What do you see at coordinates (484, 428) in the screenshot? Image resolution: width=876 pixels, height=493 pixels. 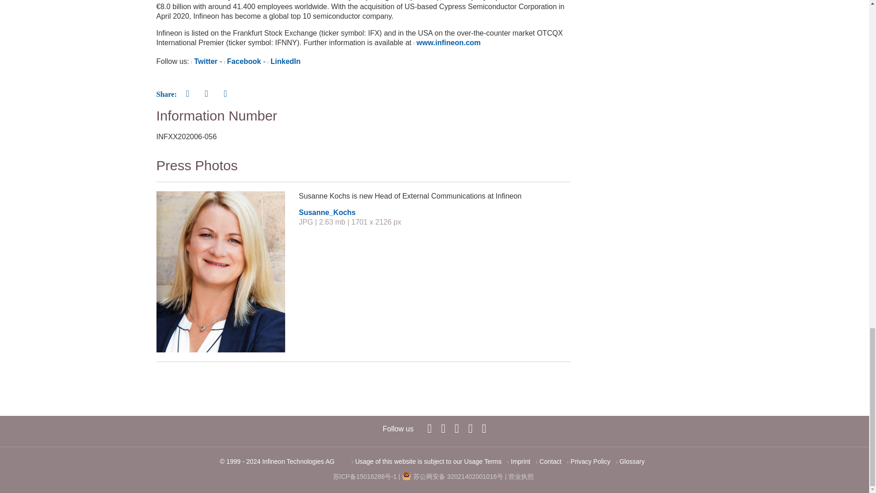 I see `Instagram` at bounding box center [484, 428].